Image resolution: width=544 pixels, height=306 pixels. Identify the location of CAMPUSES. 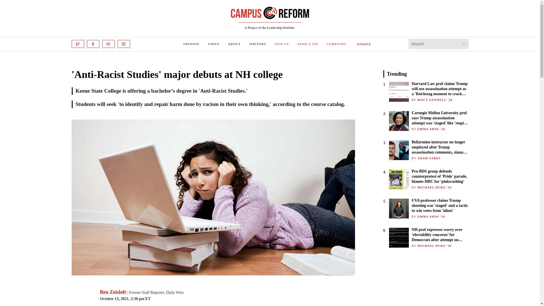
(336, 44).